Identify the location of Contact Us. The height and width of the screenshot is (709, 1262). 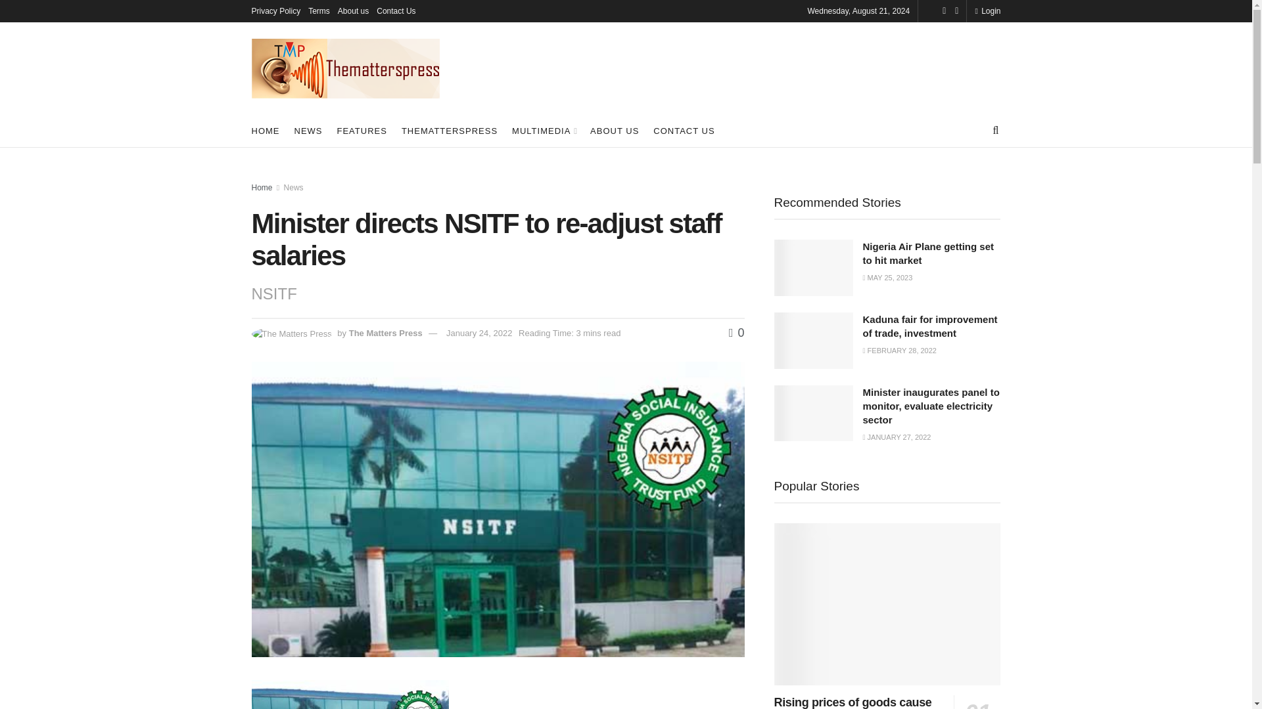
(396, 11).